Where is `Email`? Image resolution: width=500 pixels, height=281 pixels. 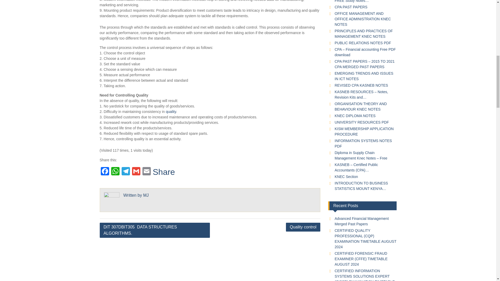 Email is located at coordinates (146, 172).